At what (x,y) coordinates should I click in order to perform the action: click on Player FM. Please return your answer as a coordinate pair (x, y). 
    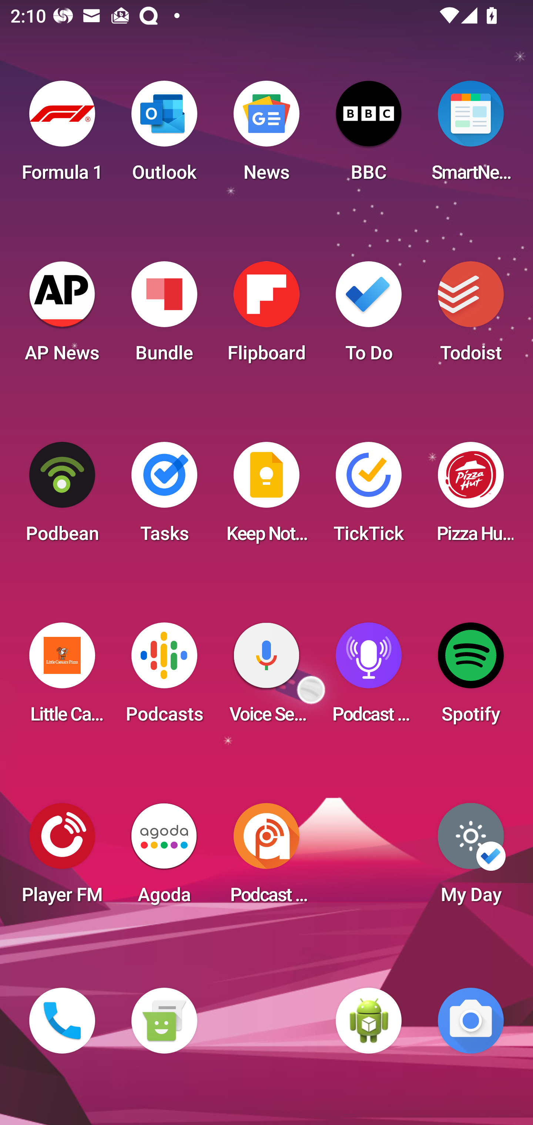
    Looking at the image, I should click on (62, 858).